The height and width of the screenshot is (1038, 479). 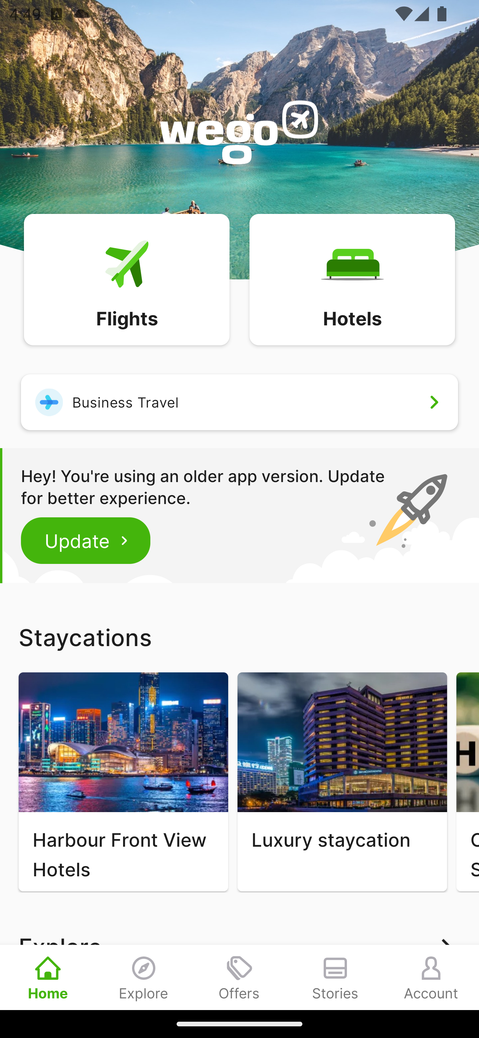 I want to click on Business Travel, so click(x=239, y=402).